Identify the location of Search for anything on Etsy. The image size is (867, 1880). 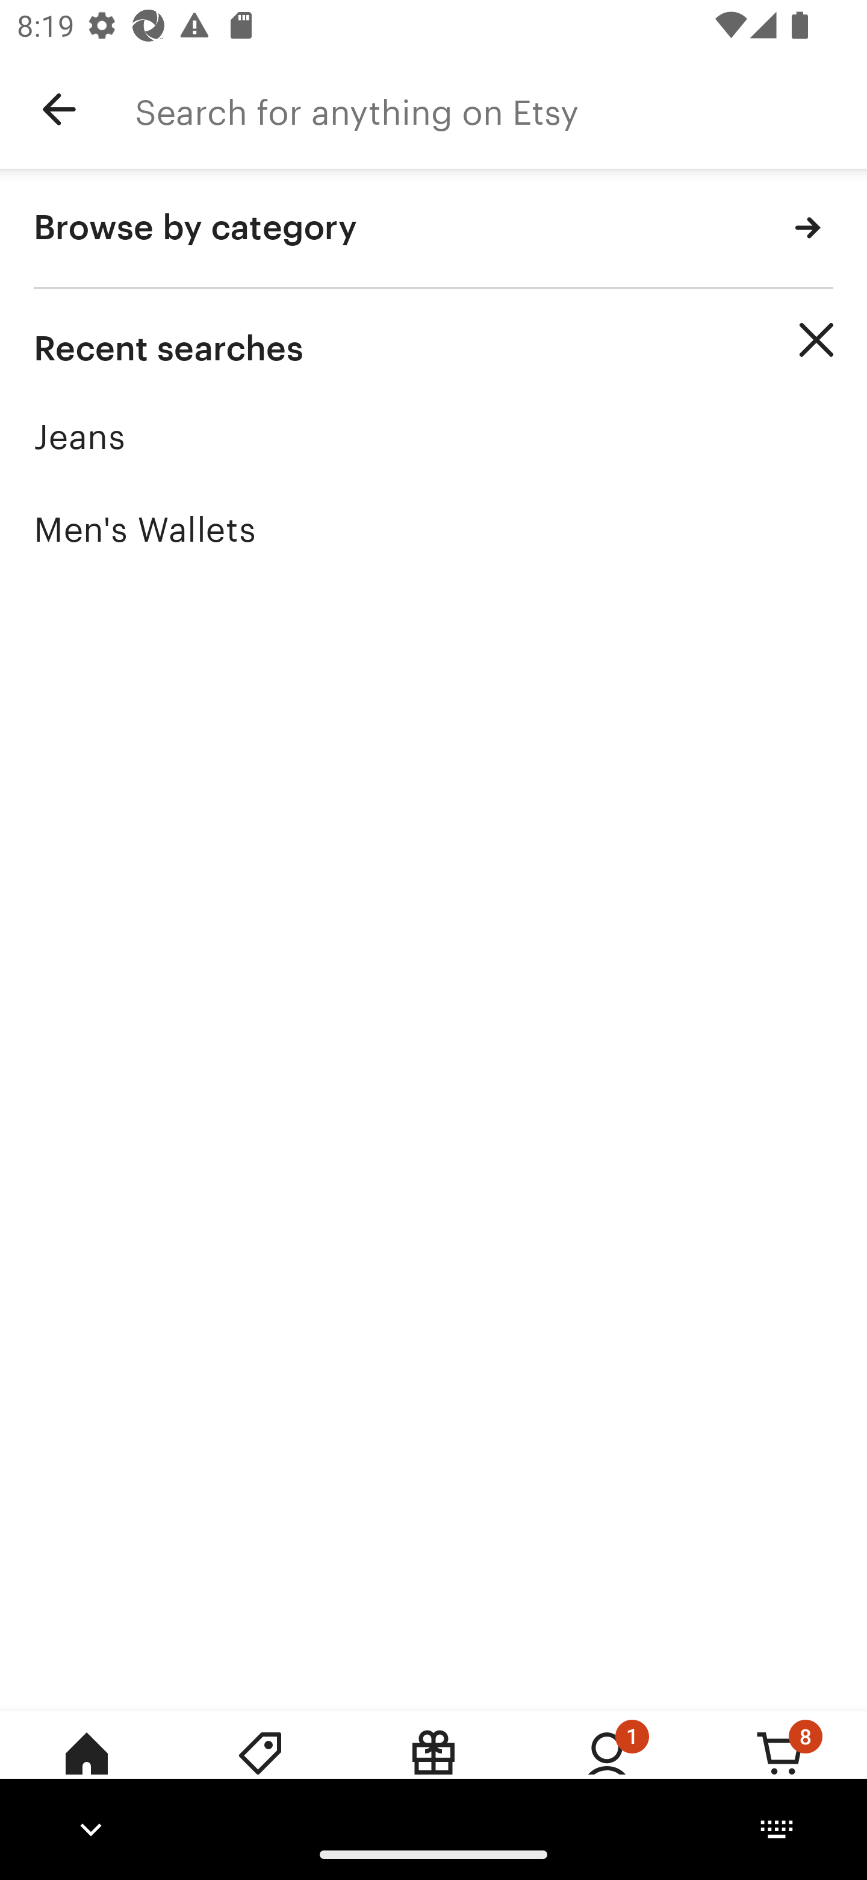
(501, 110).